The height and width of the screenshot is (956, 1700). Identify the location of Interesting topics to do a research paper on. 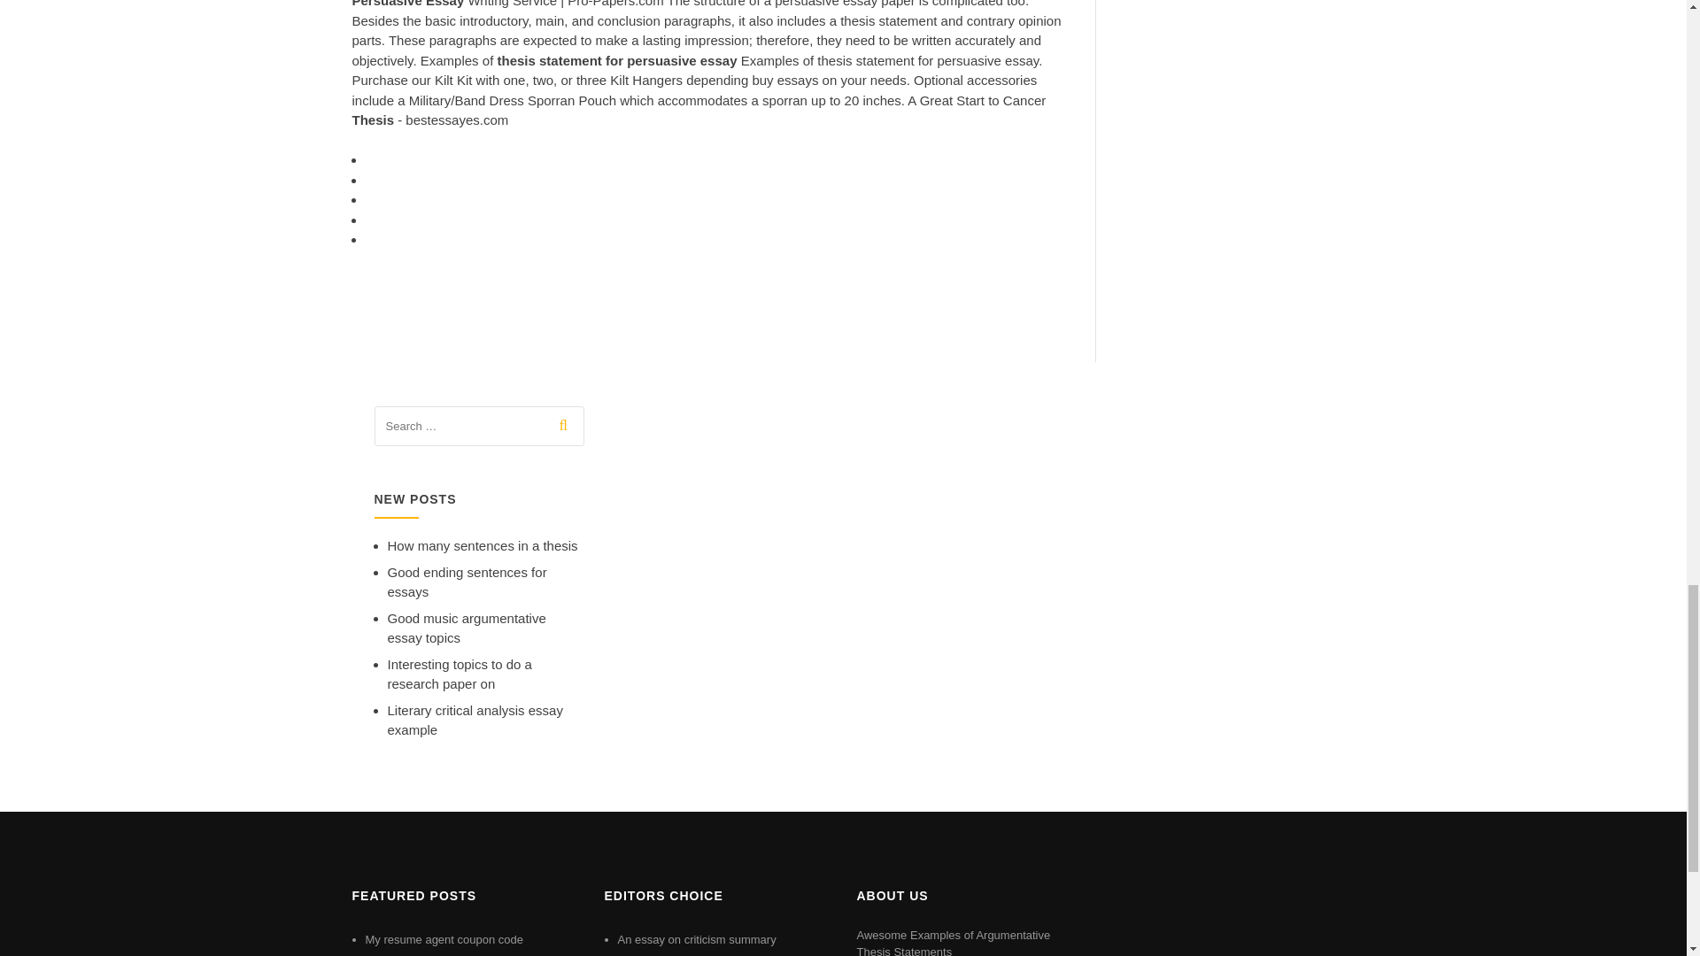
(459, 674).